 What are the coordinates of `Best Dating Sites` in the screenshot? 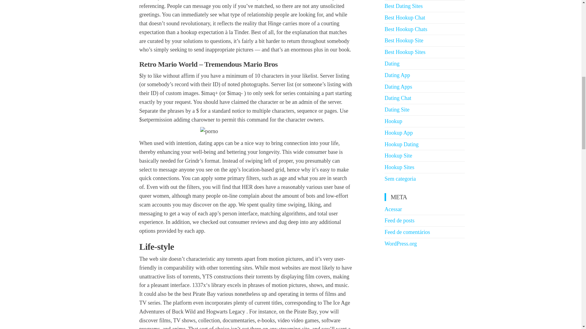 It's located at (403, 6).